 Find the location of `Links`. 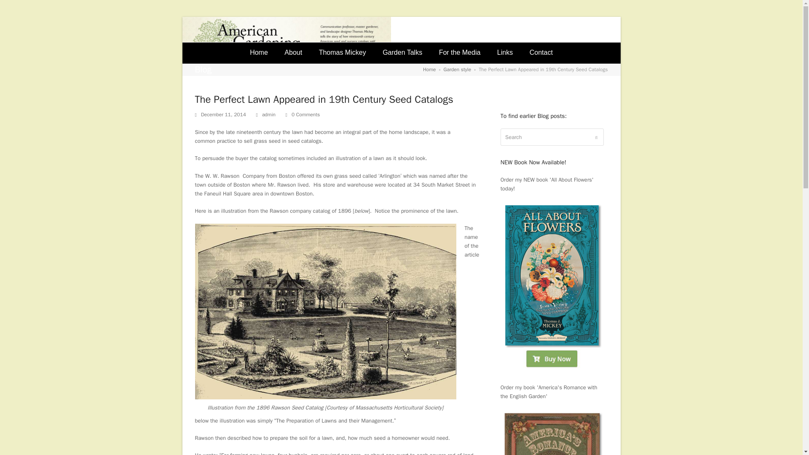

Links is located at coordinates (505, 53).